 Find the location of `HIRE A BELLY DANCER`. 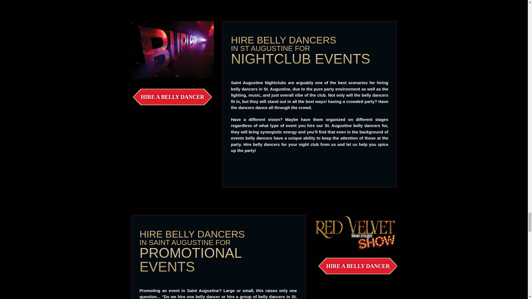

HIRE A BELLY DANCER is located at coordinates (358, 266).